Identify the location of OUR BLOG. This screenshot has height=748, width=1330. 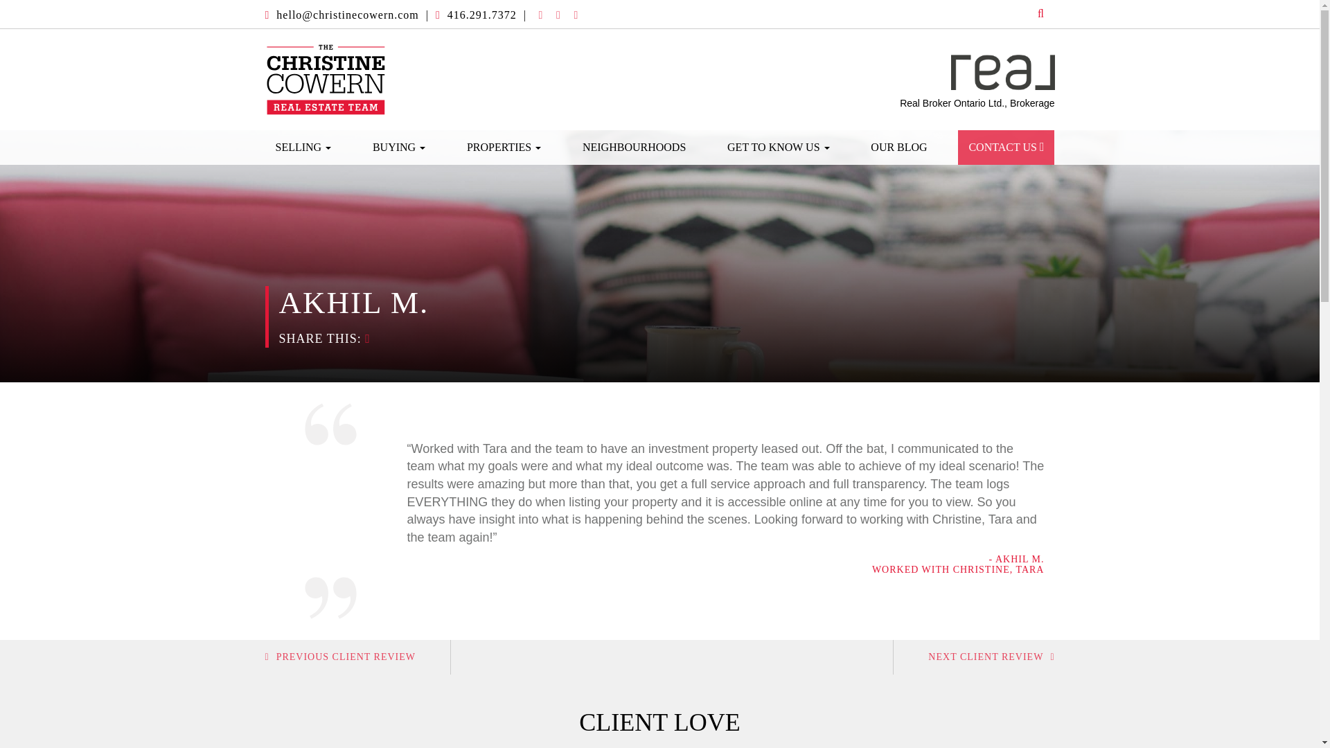
(899, 147).